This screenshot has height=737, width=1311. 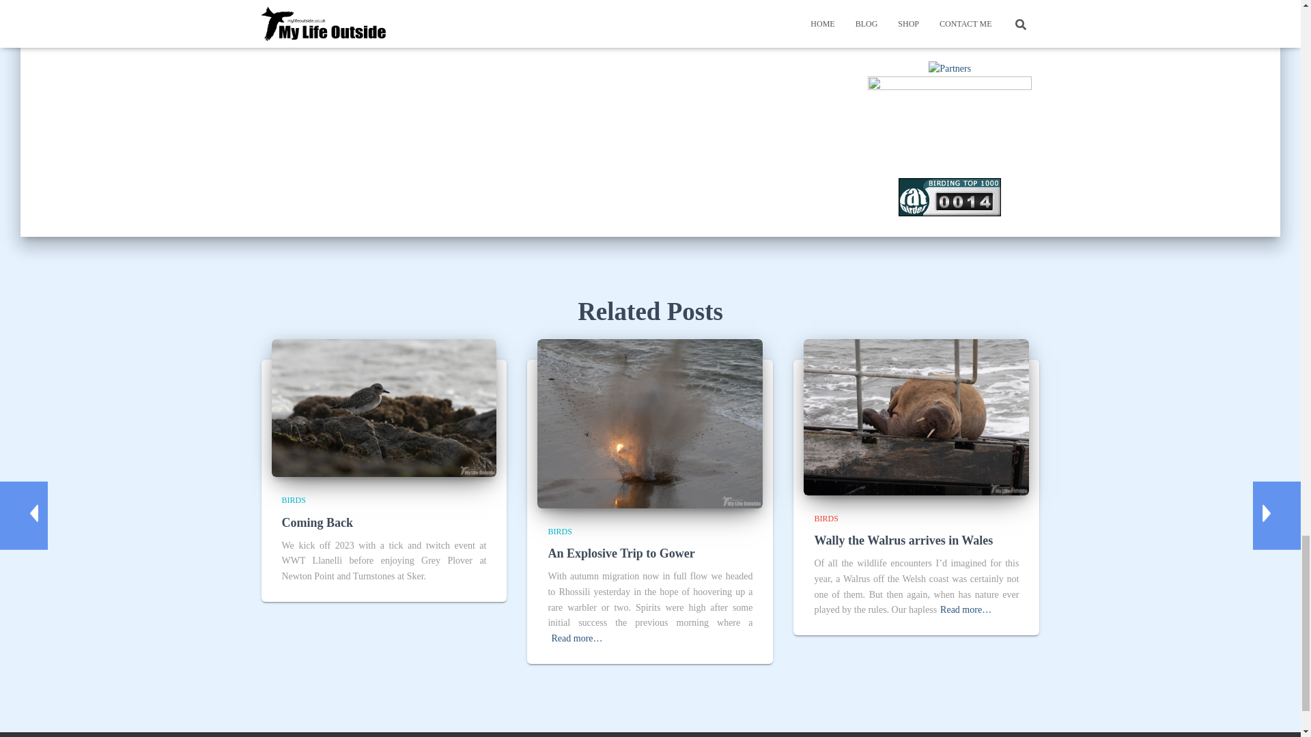 I want to click on An Explosive Trip to Gower, so click(x=650, y=423).